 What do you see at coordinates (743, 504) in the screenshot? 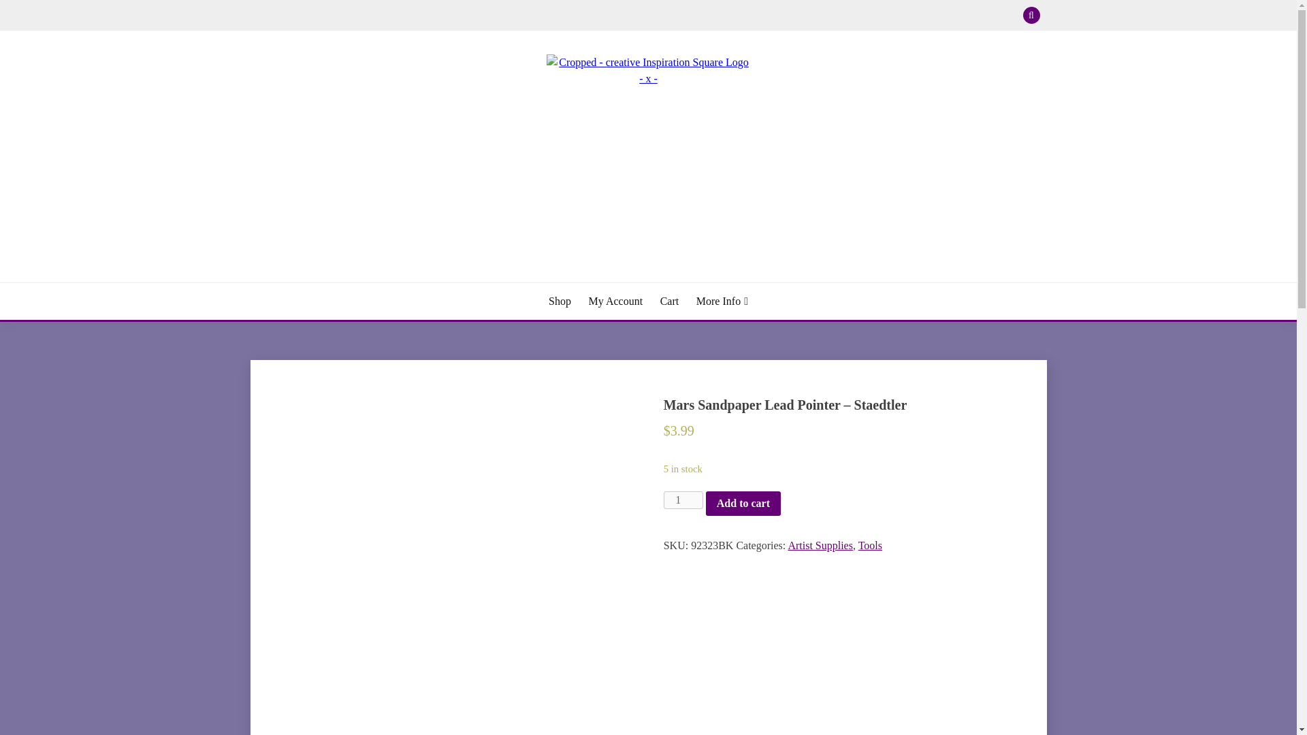
I see `Add to cart` at bounding box center [743, 504].